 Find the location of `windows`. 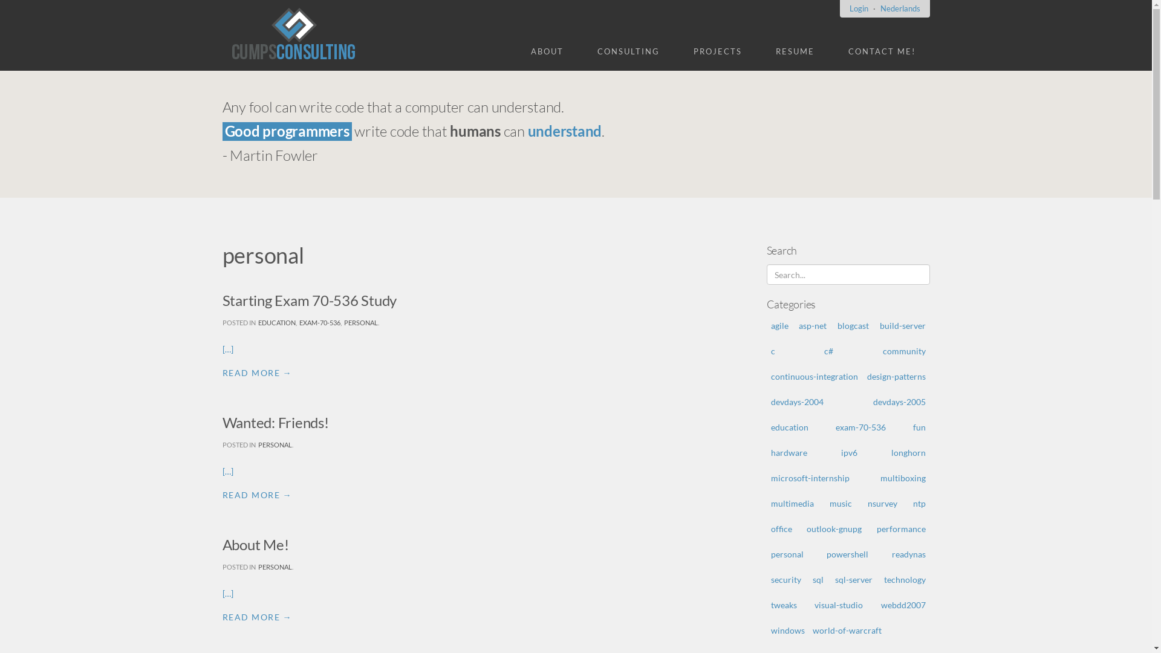

windows is located at coordinates (787, 630).